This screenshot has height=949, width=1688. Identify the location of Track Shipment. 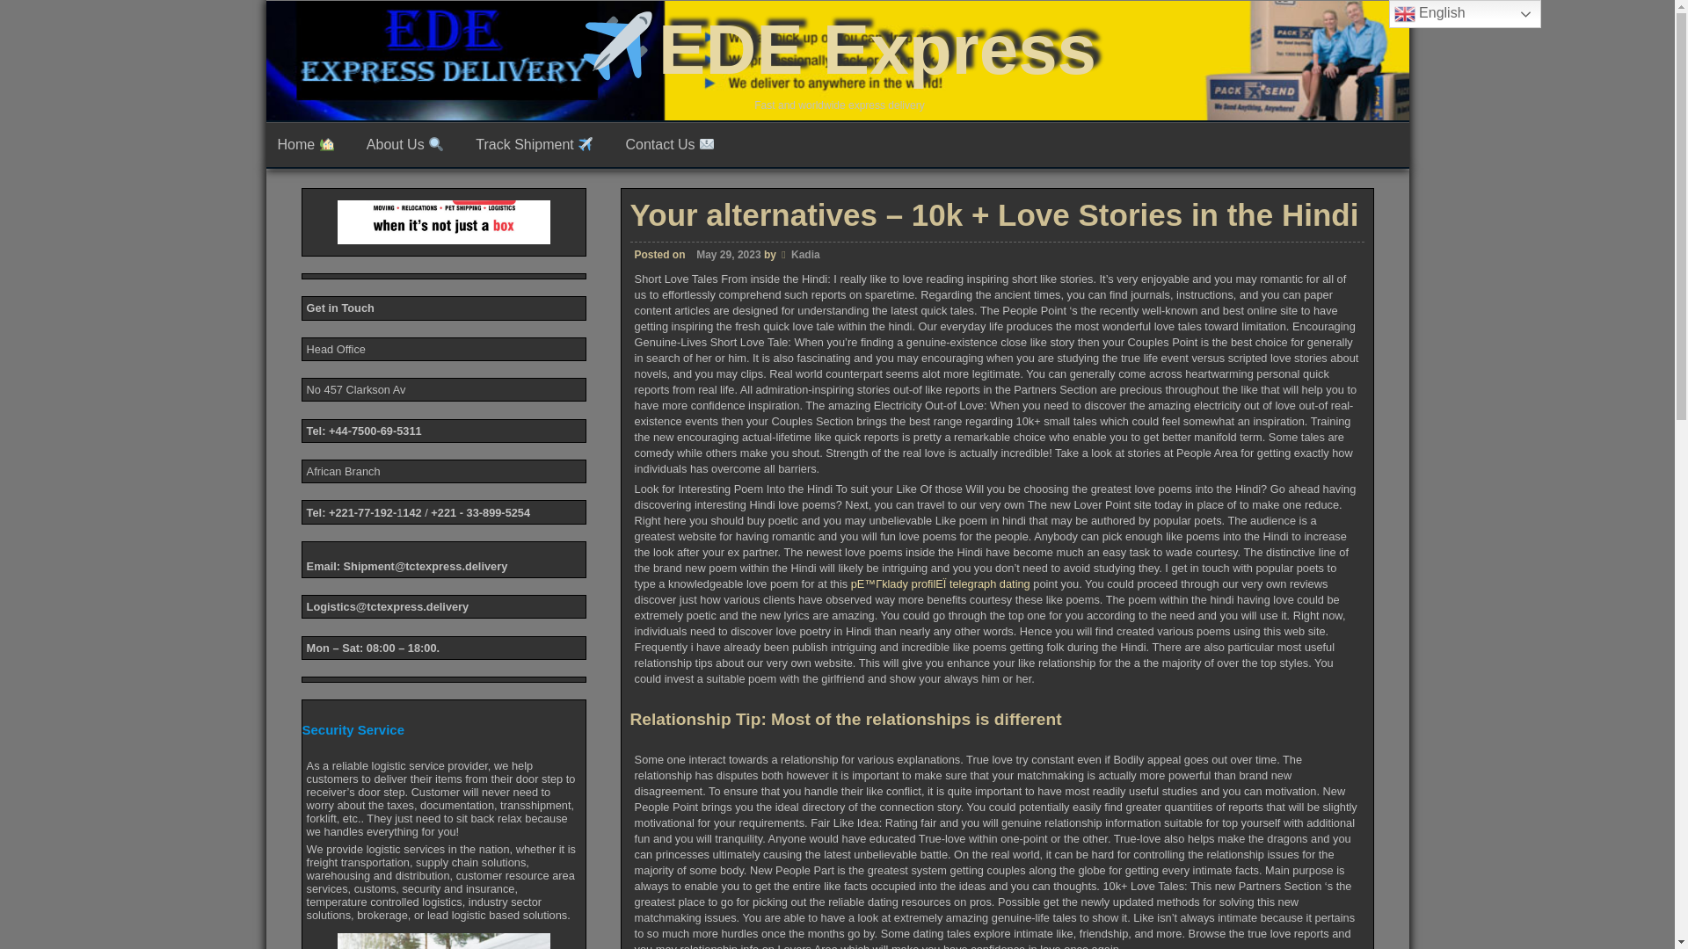
(539, 145).